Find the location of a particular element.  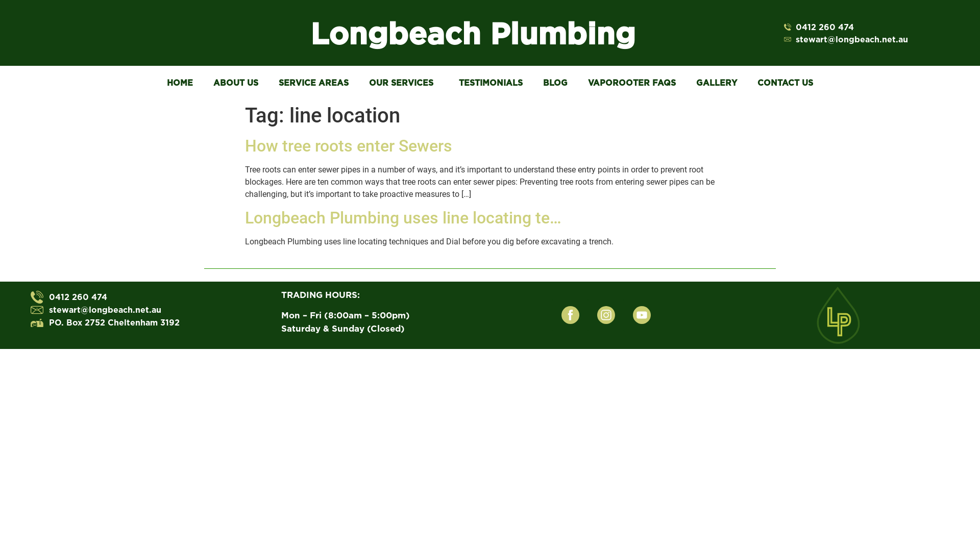

BLOG is located at coordinates (555, 83).